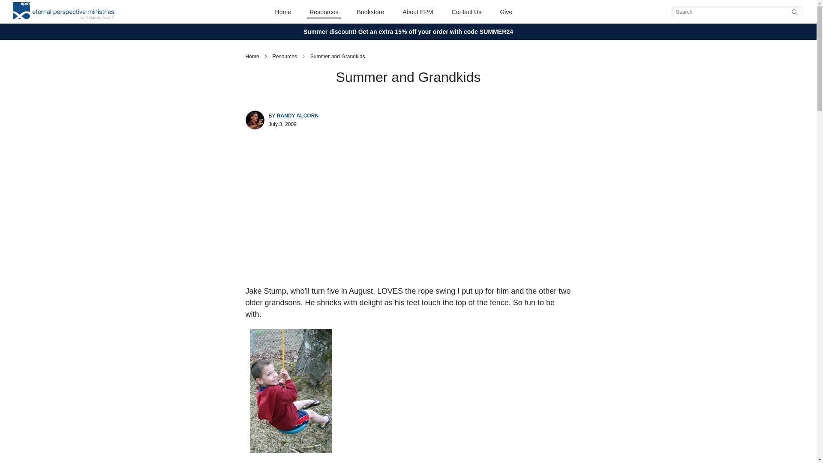  I want to click on Resources, so click(324, 11).